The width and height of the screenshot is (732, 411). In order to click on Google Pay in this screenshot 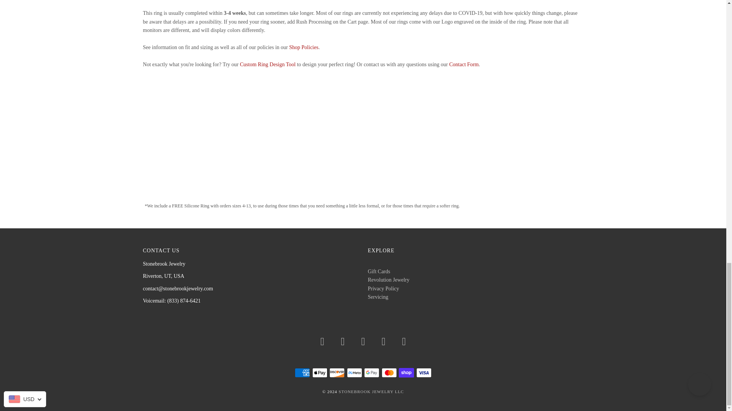, I will do `click(371, 373)`.